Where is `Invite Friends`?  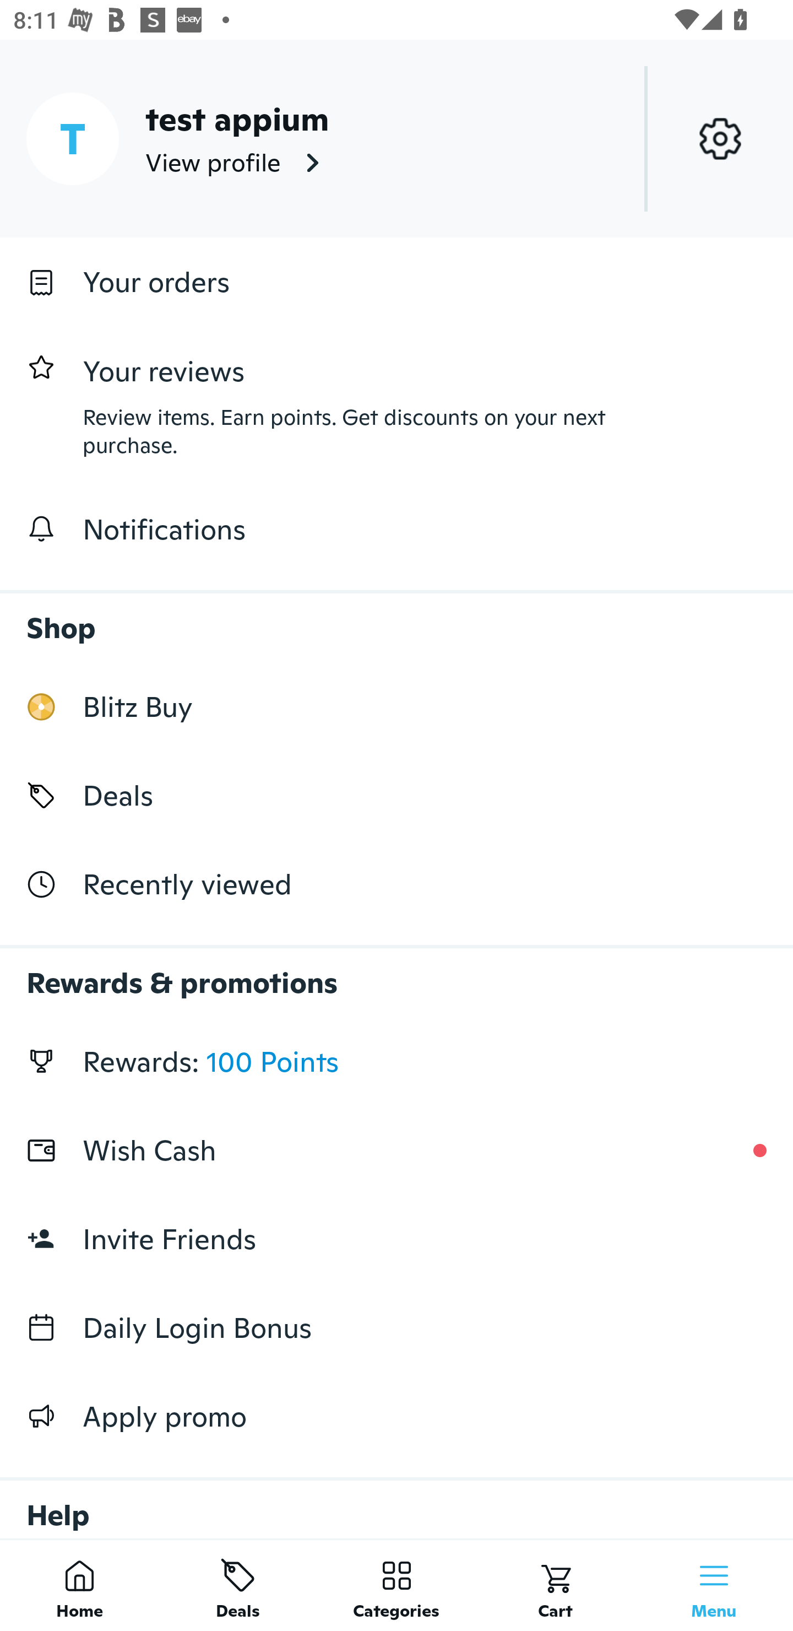 Invite Friends is located at coordinates (397, 1239).